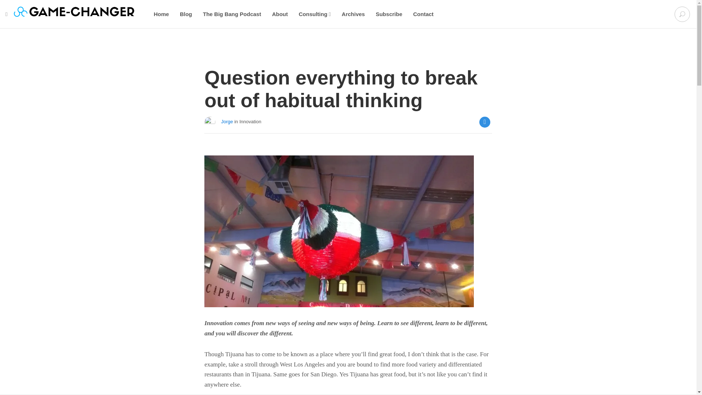 The height and width of the screenshot is (395, 702). Describe the element at coordinates (314, 14) in the screenshot. I see `Consulting` at that location.